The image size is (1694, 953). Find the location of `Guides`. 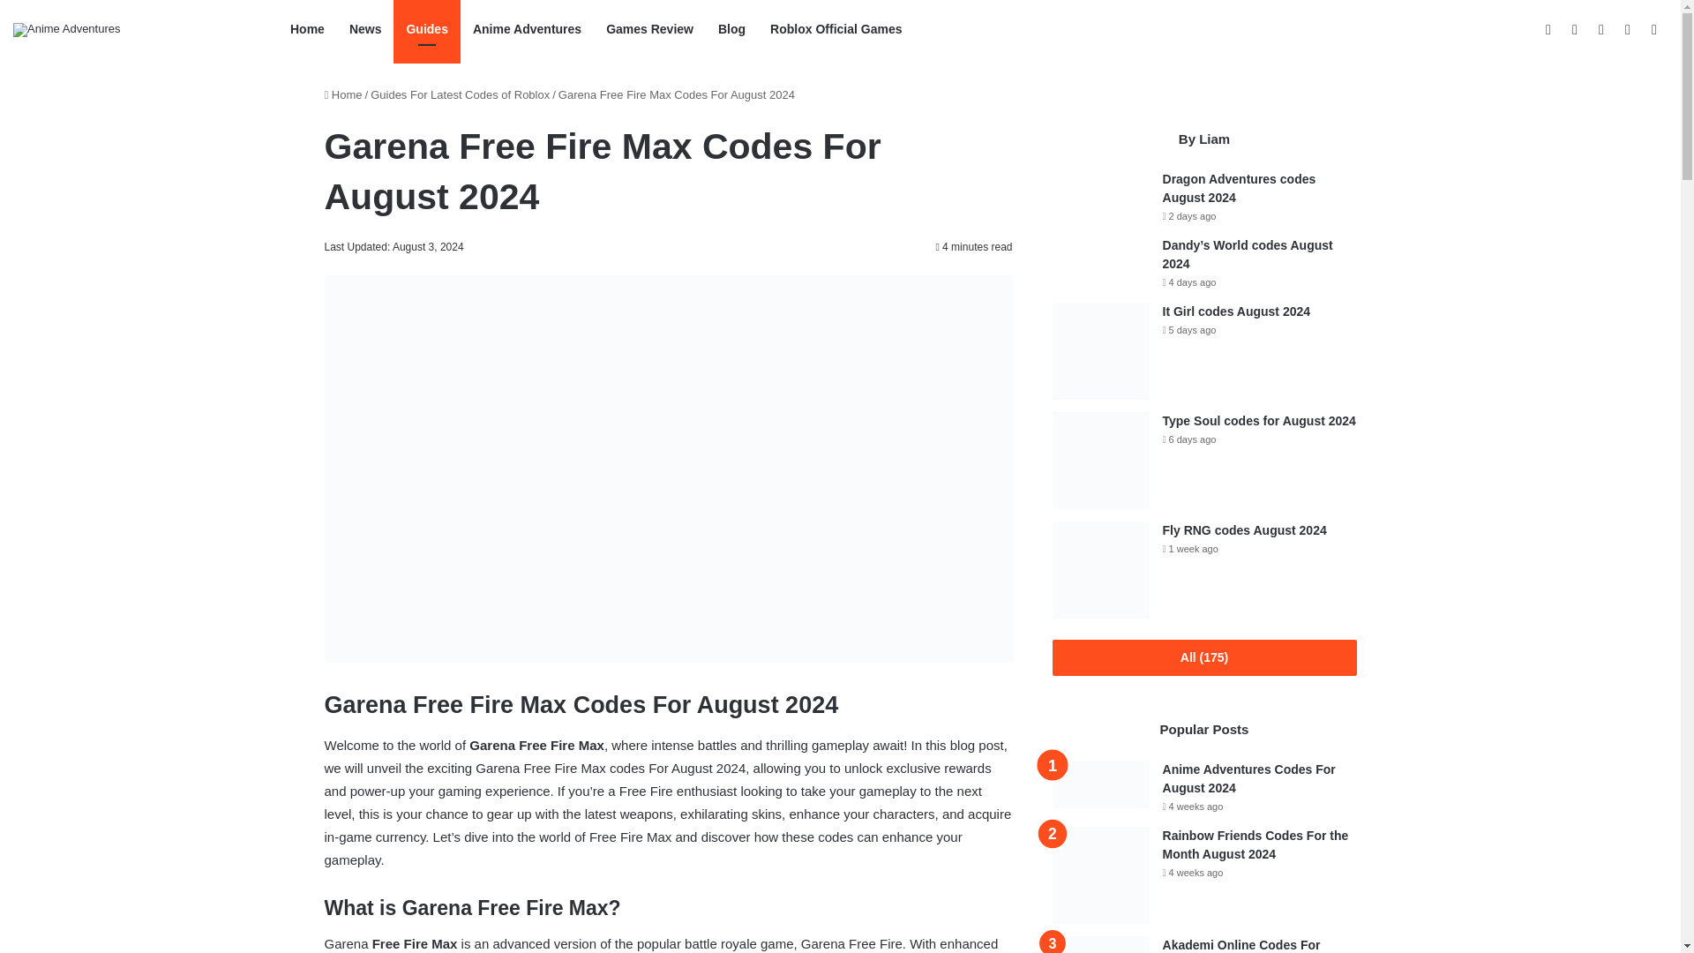

Guides is located at coordinates (425, 29).